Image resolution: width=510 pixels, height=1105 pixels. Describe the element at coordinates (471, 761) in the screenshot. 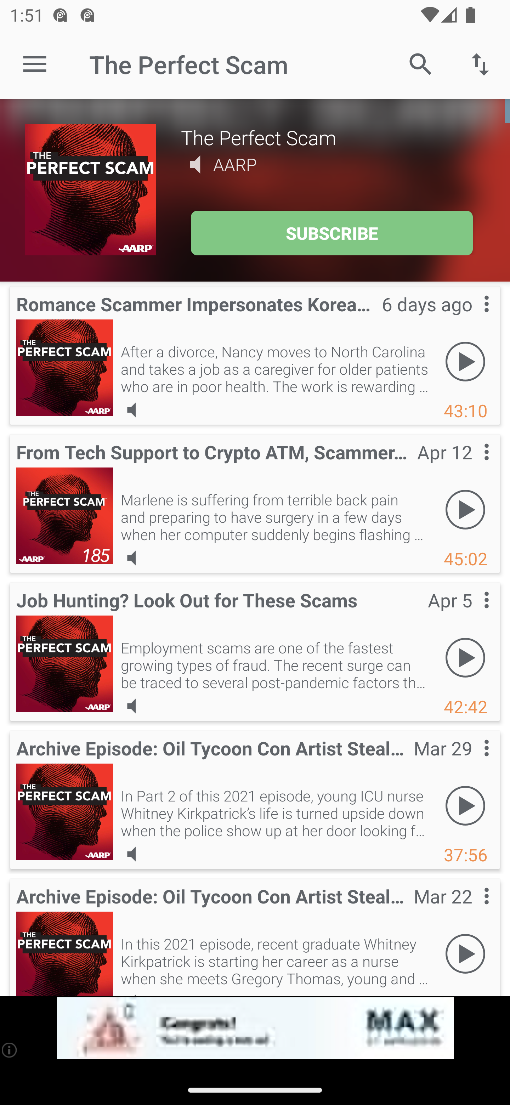

I see `Contextual menu` at that location.